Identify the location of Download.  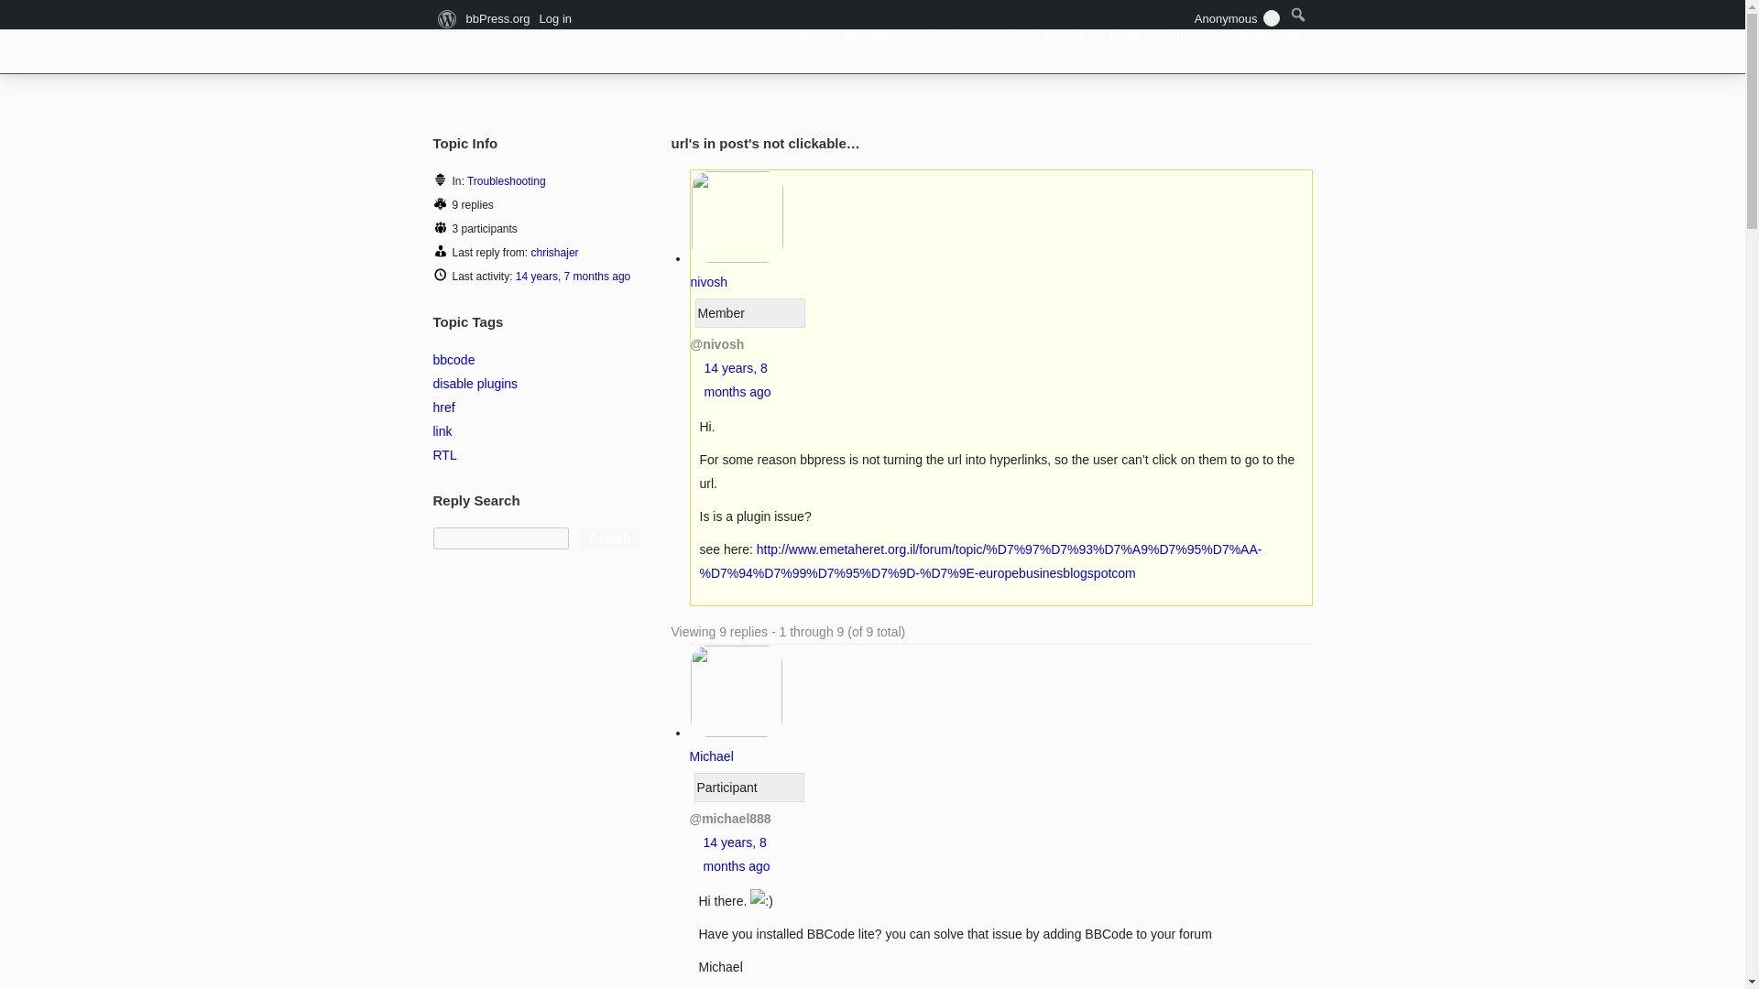
(1269, 37).